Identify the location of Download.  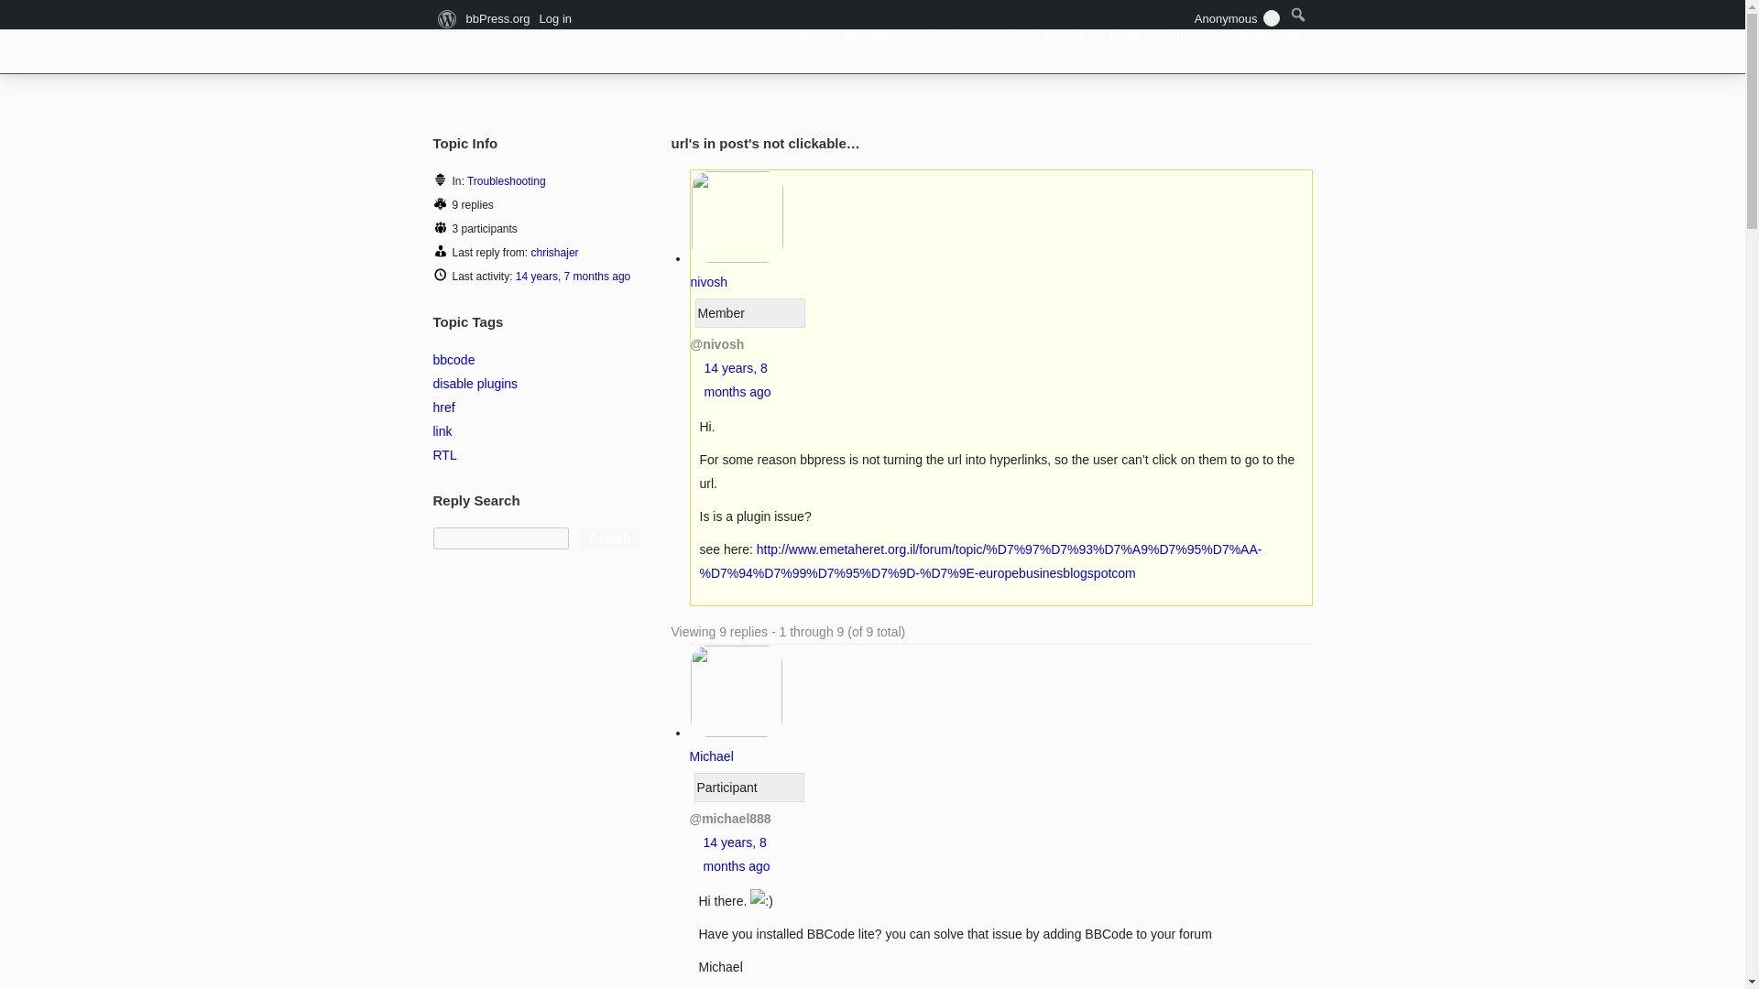
(1269, 37).